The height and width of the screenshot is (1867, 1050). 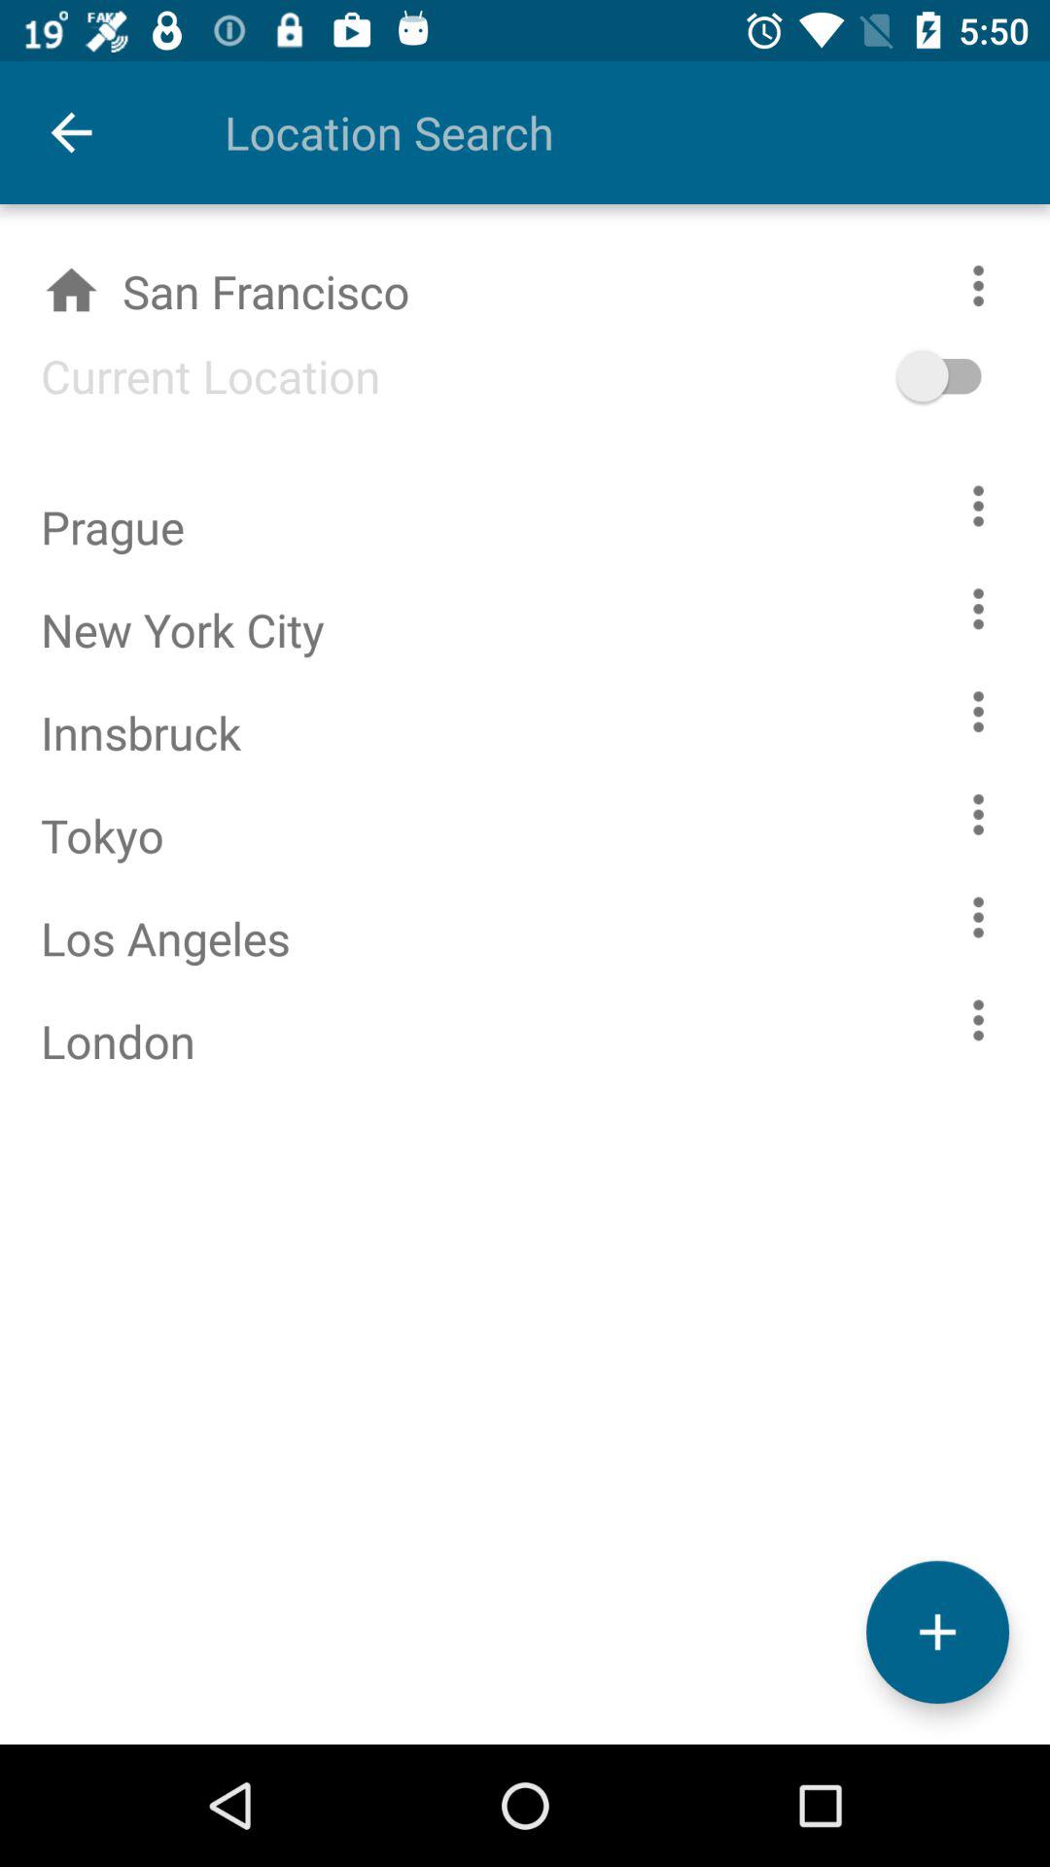 What do you see at coordinates (978, 815) in the screenshot?
I see `opions` at bounding box center [978, 815].